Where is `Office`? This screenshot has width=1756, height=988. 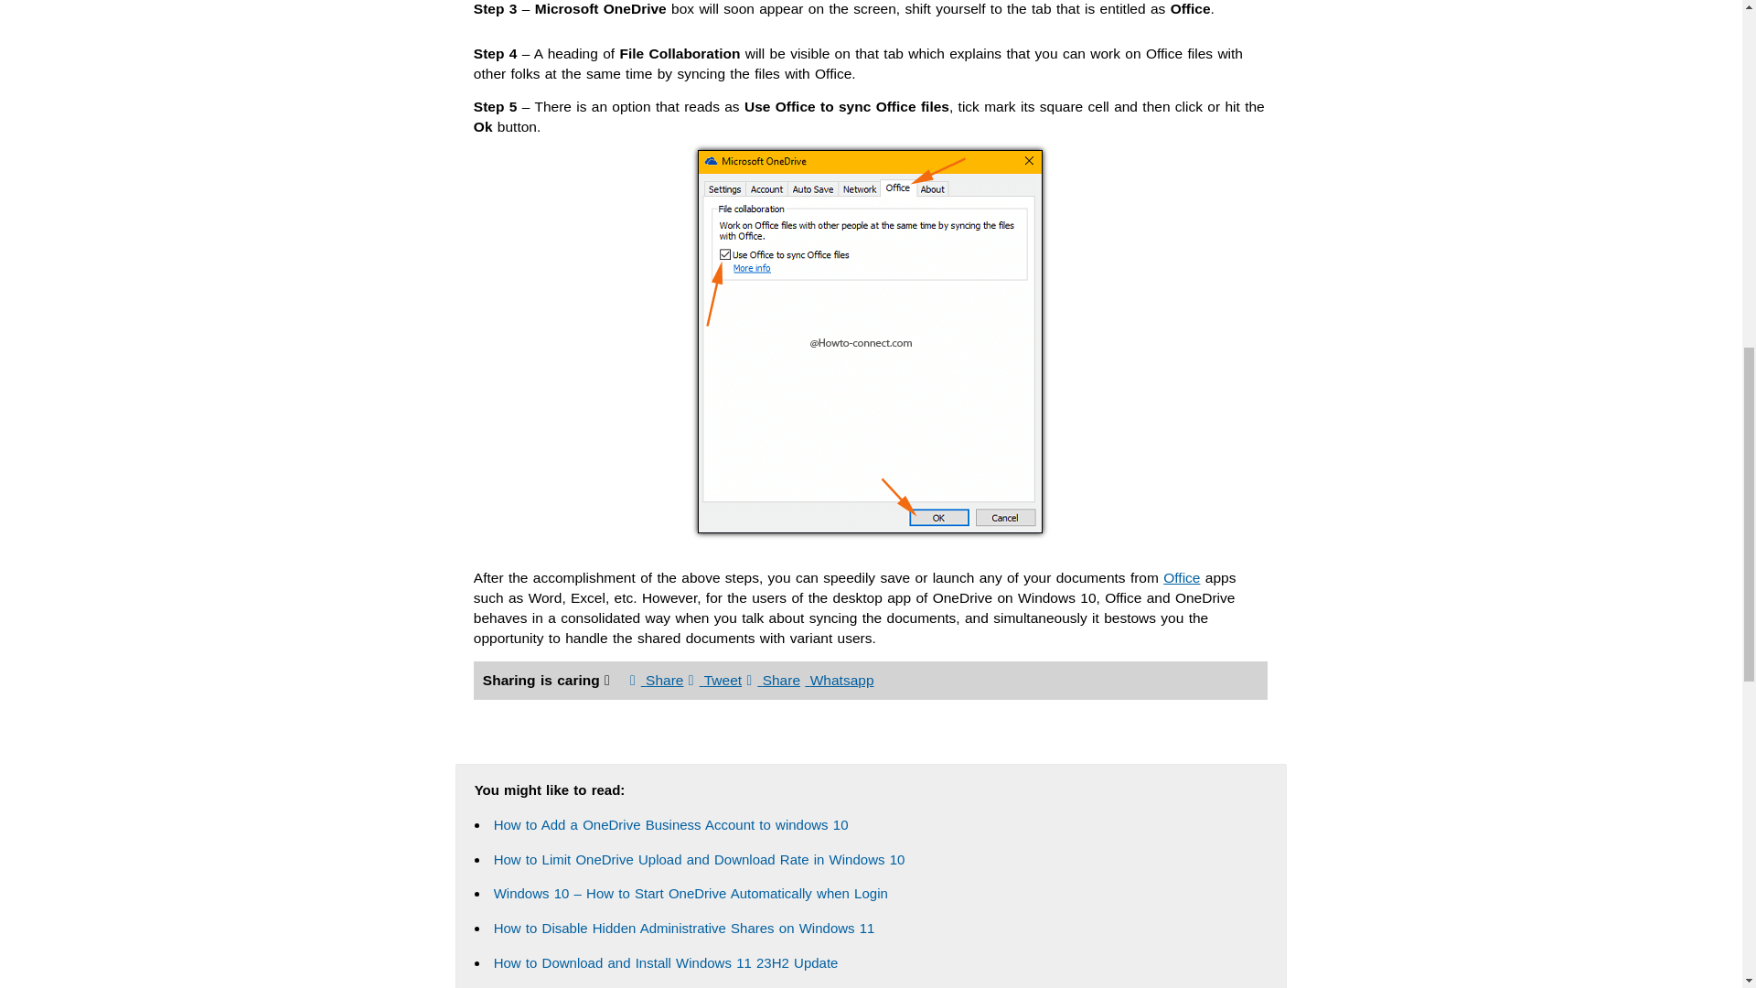 Office is located at coordinates (1181, 578).